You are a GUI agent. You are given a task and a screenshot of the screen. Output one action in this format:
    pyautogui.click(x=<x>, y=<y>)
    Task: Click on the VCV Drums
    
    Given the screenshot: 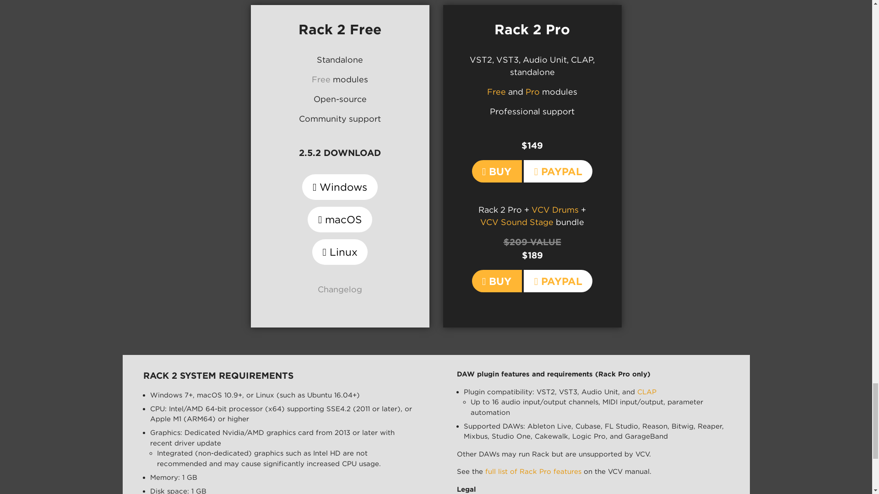 What is the action you would take?
    pyautogui.click(x=555, y=209)
    